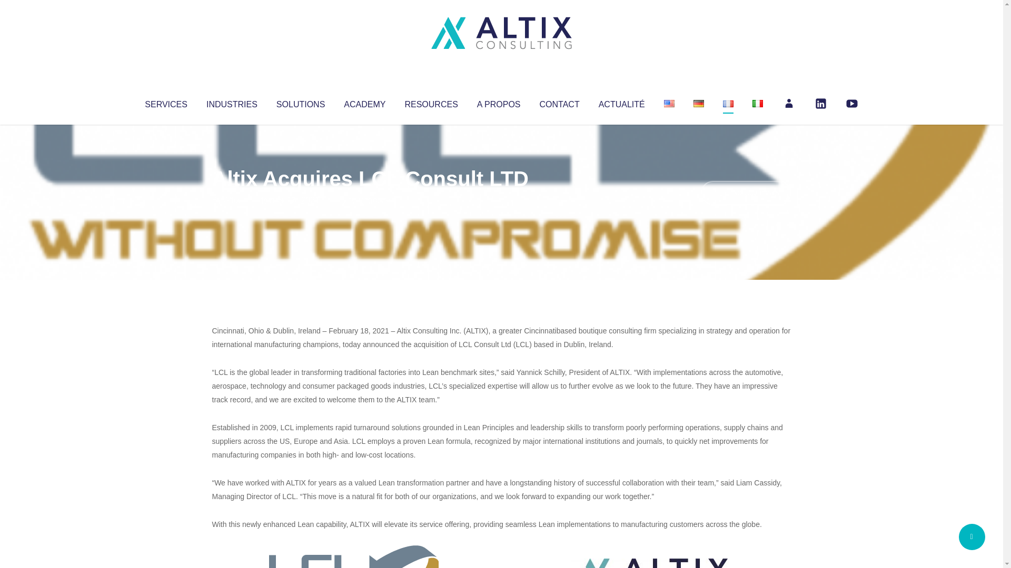 The image size is (1011, 568). What do you see at coordinates (499, 102) in the screenshot?
I see `A PROPOS` at bounding box center [499, 102].